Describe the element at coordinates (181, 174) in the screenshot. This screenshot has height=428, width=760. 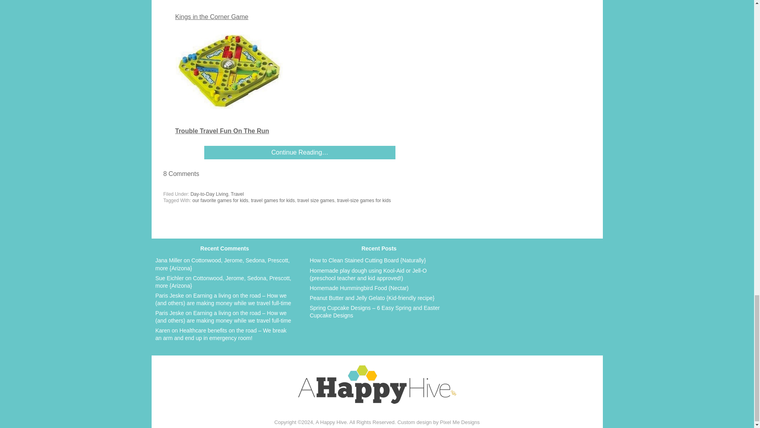
I see `8 Comments` at that location.